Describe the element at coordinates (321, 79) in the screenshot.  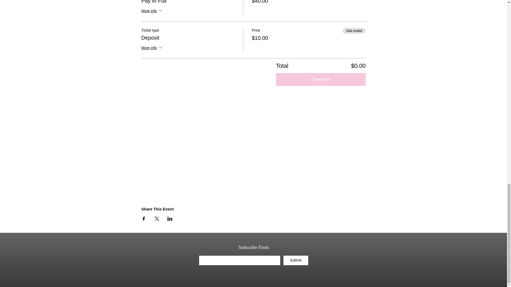
I see `Checkout` at that location.